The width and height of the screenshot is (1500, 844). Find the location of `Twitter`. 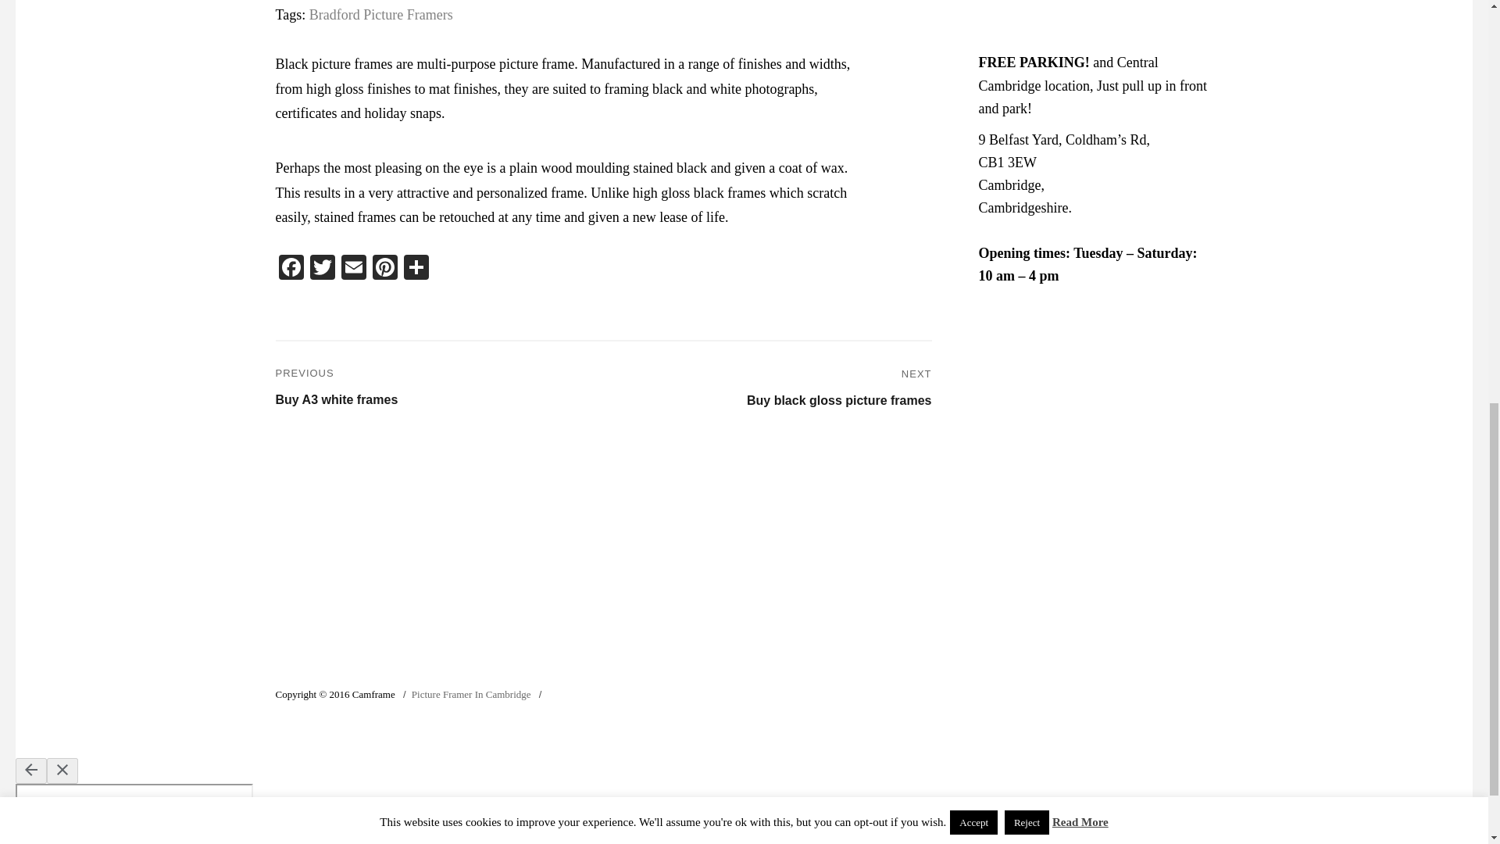

Twitter is located at coordinates (416, 269).